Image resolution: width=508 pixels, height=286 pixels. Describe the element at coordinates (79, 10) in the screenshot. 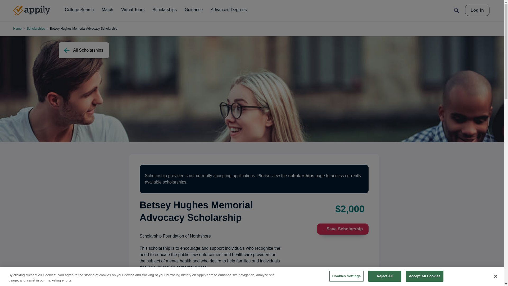

I see `College Search` at that location.